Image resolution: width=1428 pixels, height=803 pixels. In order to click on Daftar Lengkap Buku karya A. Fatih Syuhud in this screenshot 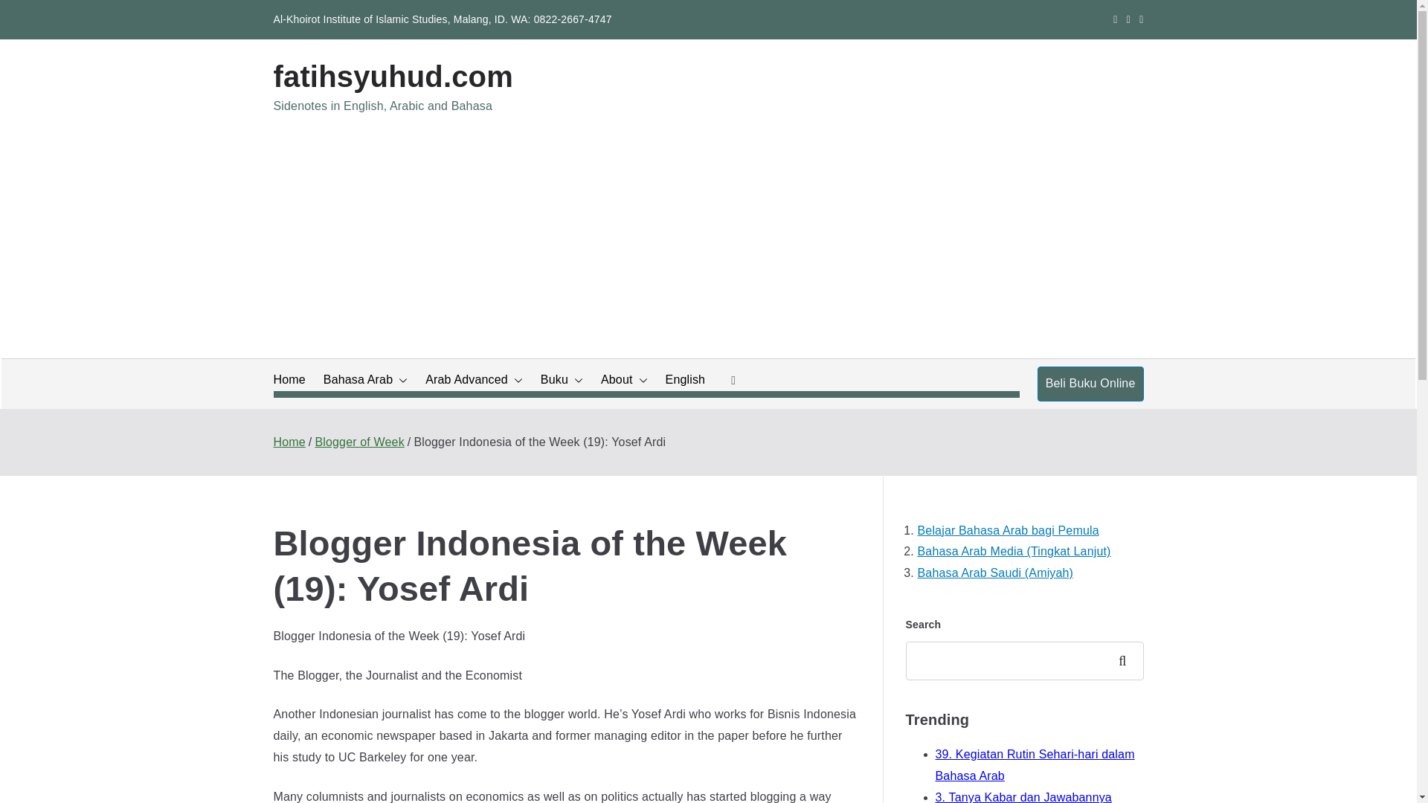, I will do `click(562, 379)`.